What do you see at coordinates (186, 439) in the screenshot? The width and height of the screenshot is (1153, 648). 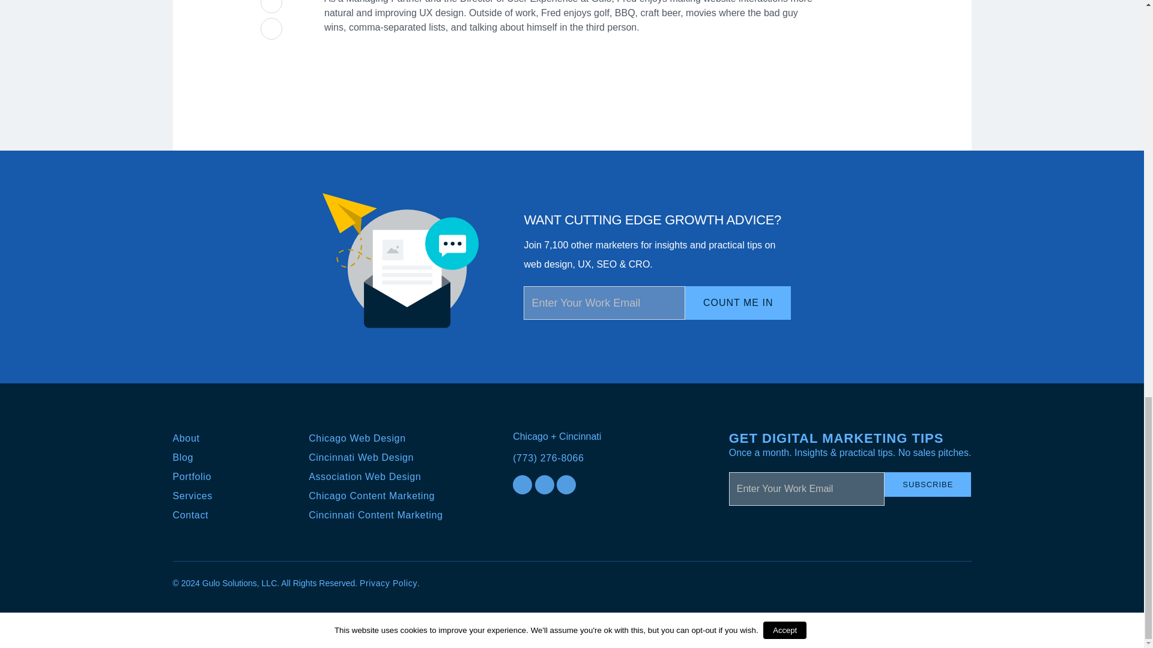 I see `About` at bounding box center [186, 439].